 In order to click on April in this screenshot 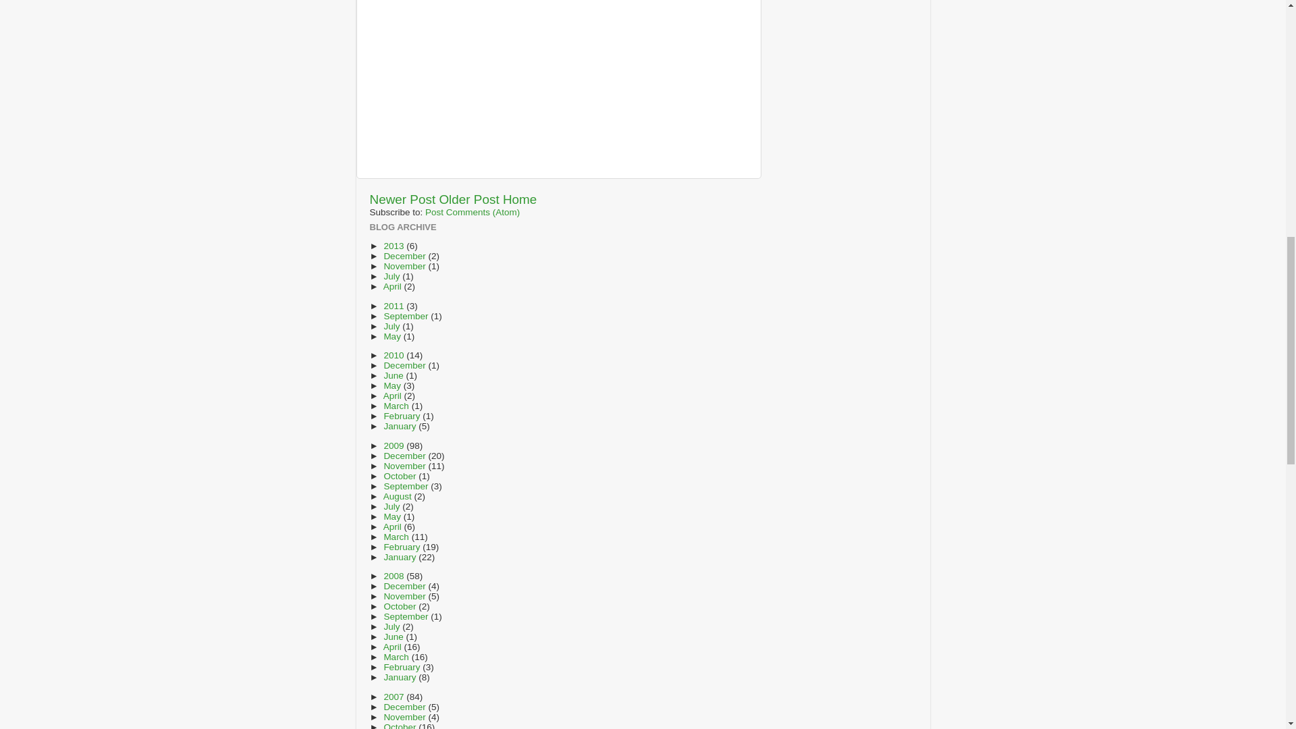, I will do `click(394, 286)`.